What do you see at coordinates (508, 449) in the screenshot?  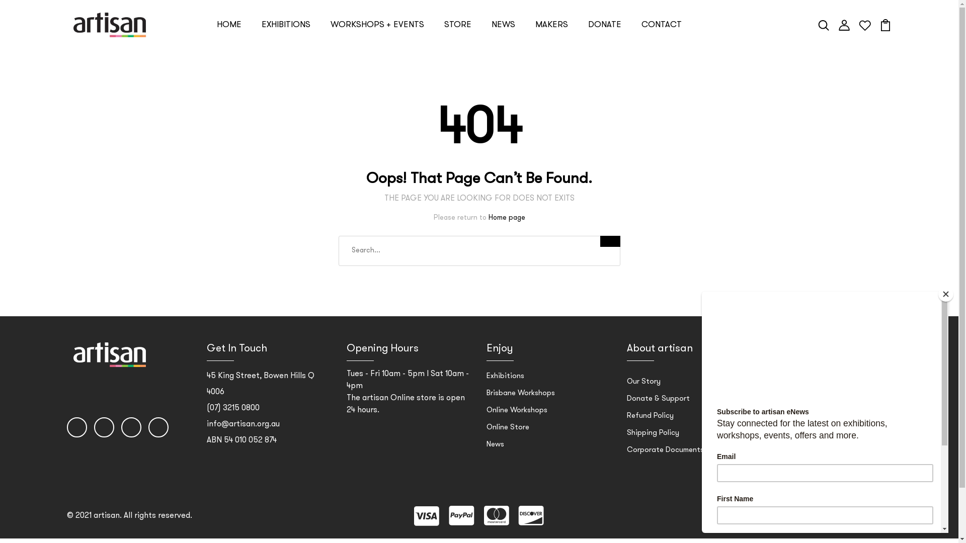 I see `Online Store` at bounding box center [508, 449].